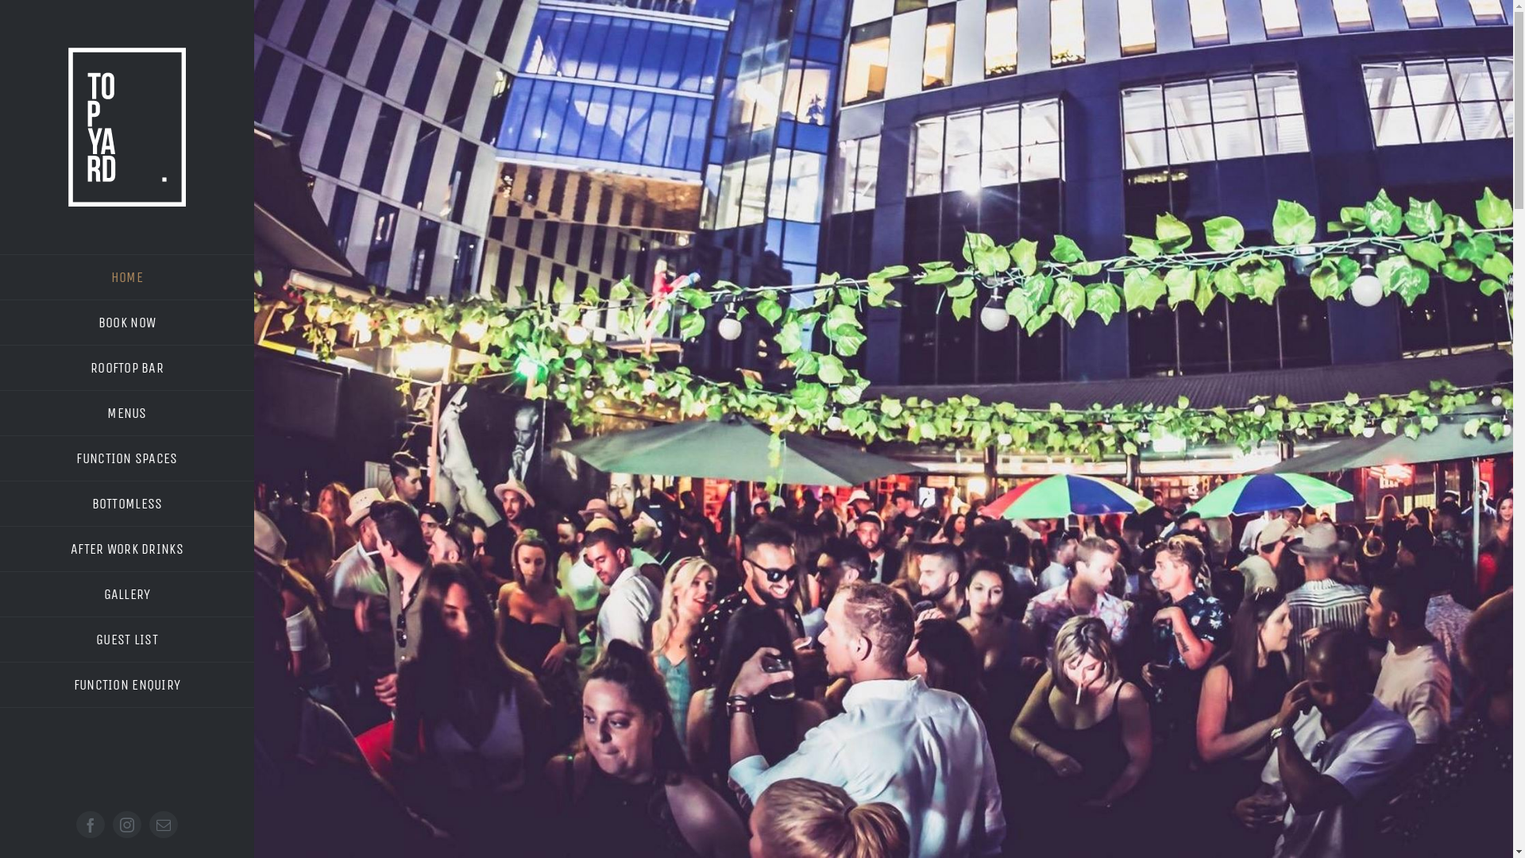  I want to click on MENUS, so click(127, 413).